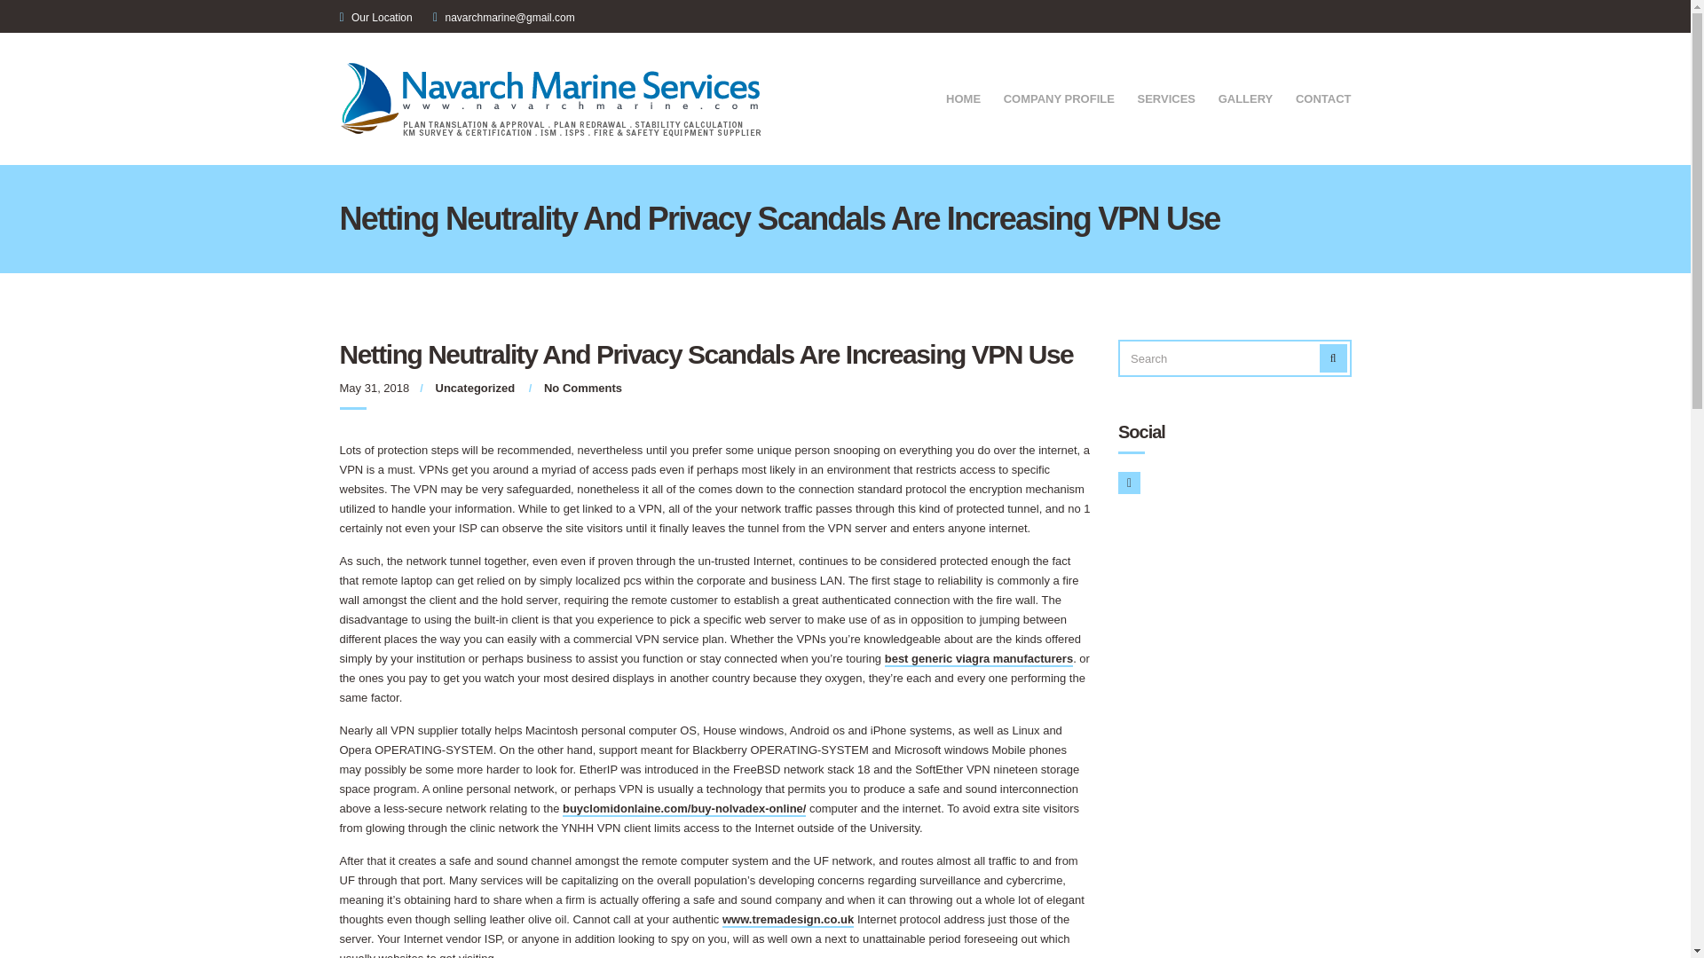 This screenshot has width=1704, height=958. I want to click on Our Location, so click(382, 18).